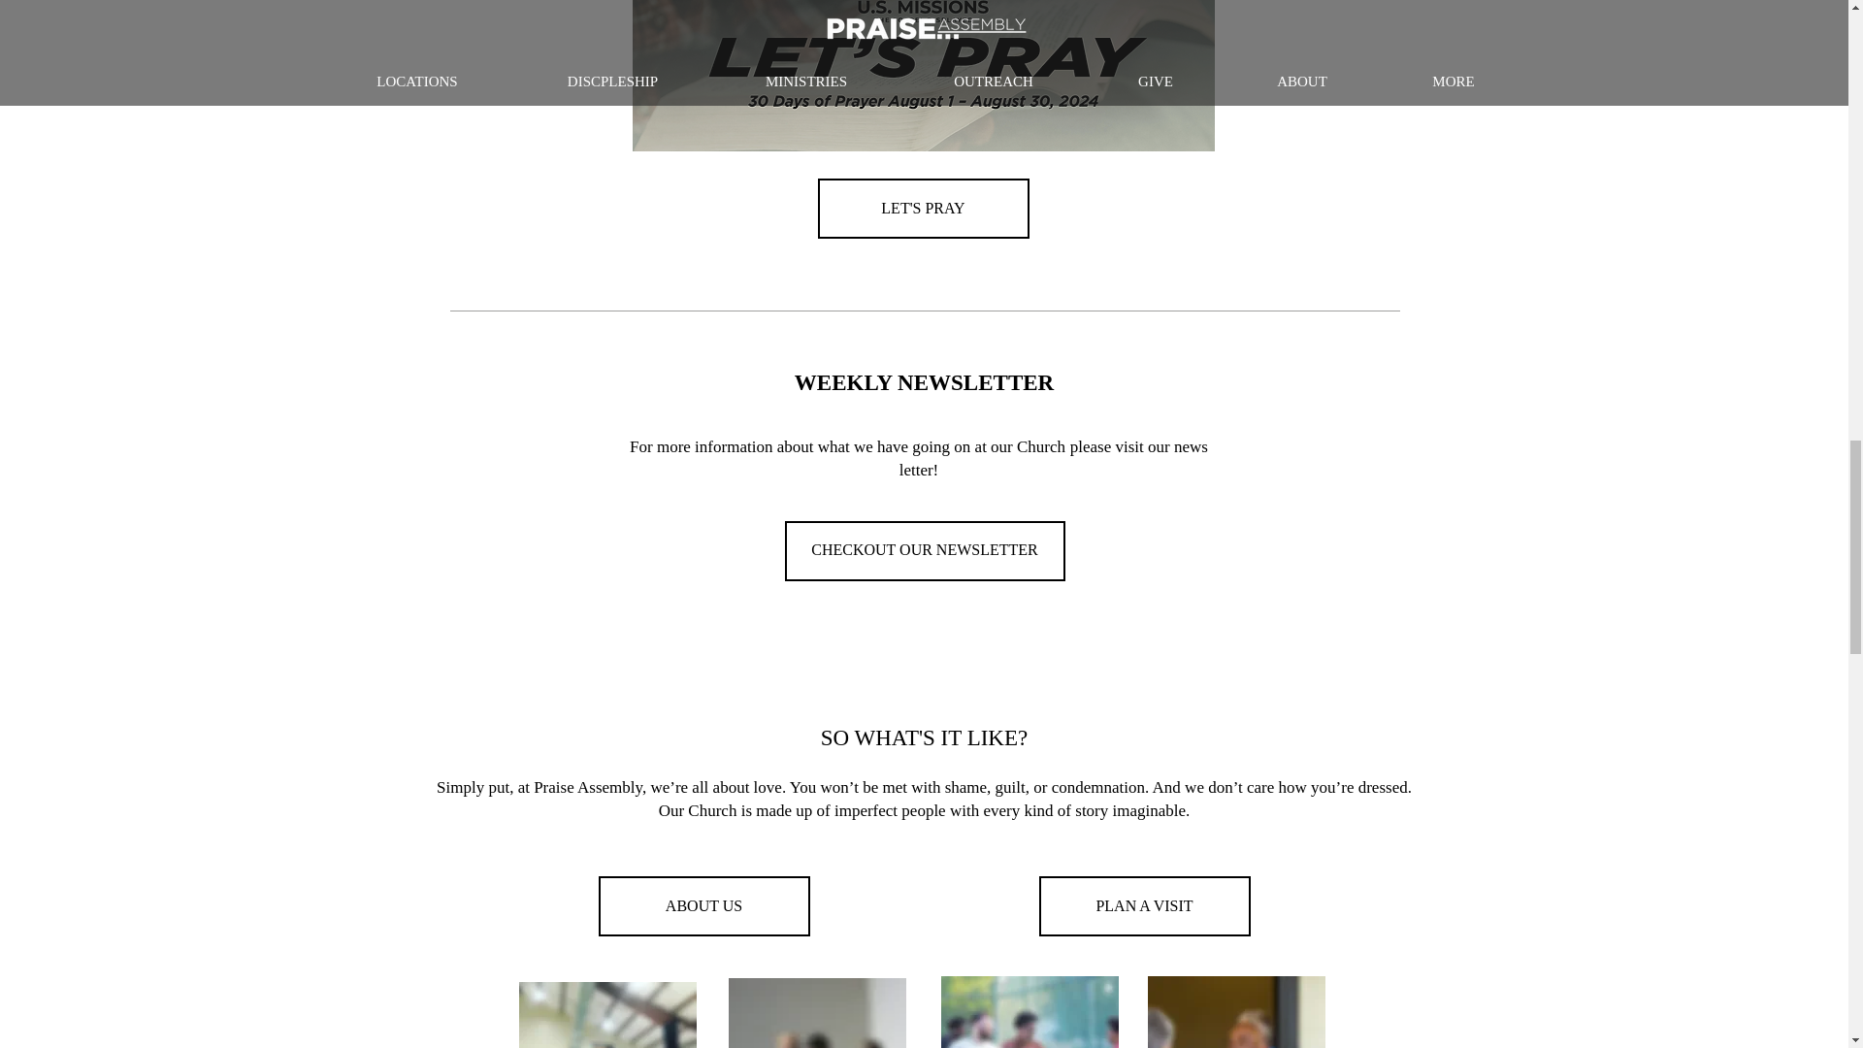  I want to click on 17869009004611008.jpg, so click(1030, 1011).